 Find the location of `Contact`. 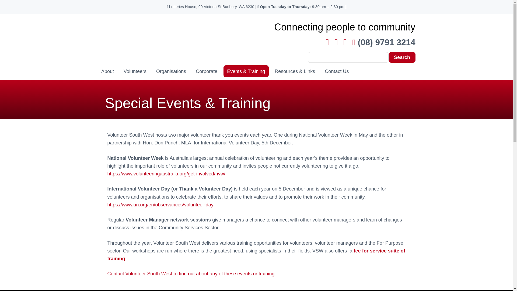

Contact is located at coordinates (191, 274).